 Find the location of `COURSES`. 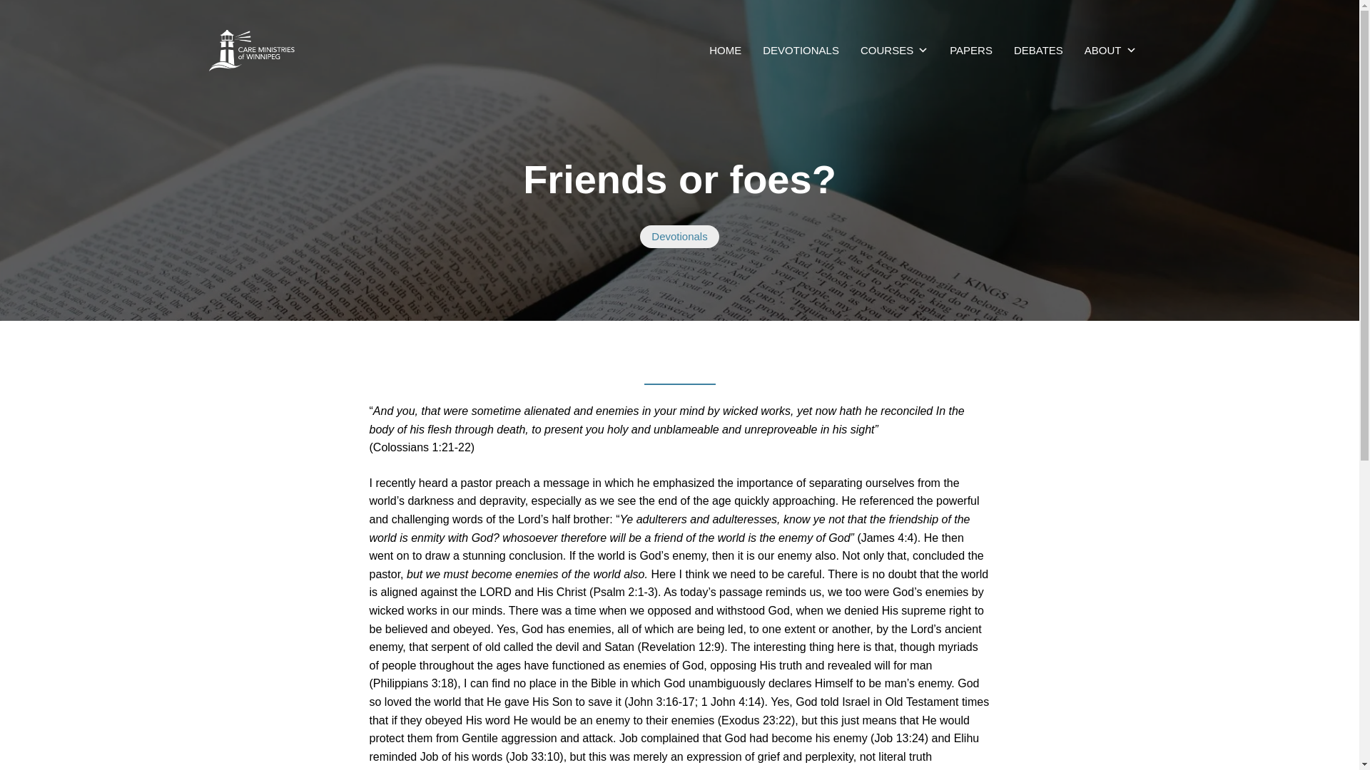

COURSES is located at coordinates (895, 50).